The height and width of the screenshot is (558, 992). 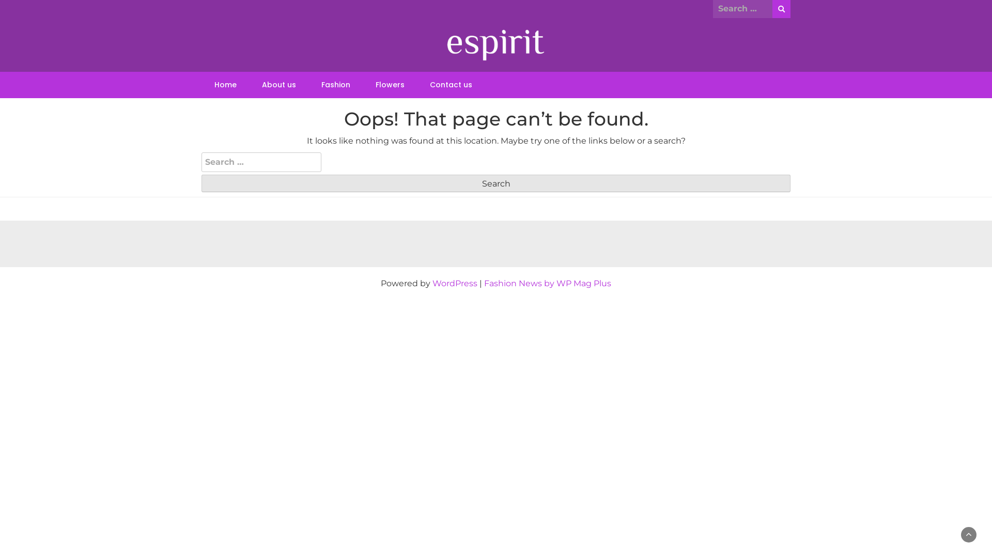 What do you see at coordinates (743, 9) in the screenshot?
I see `Search for:` at bounding box center [743, 9].